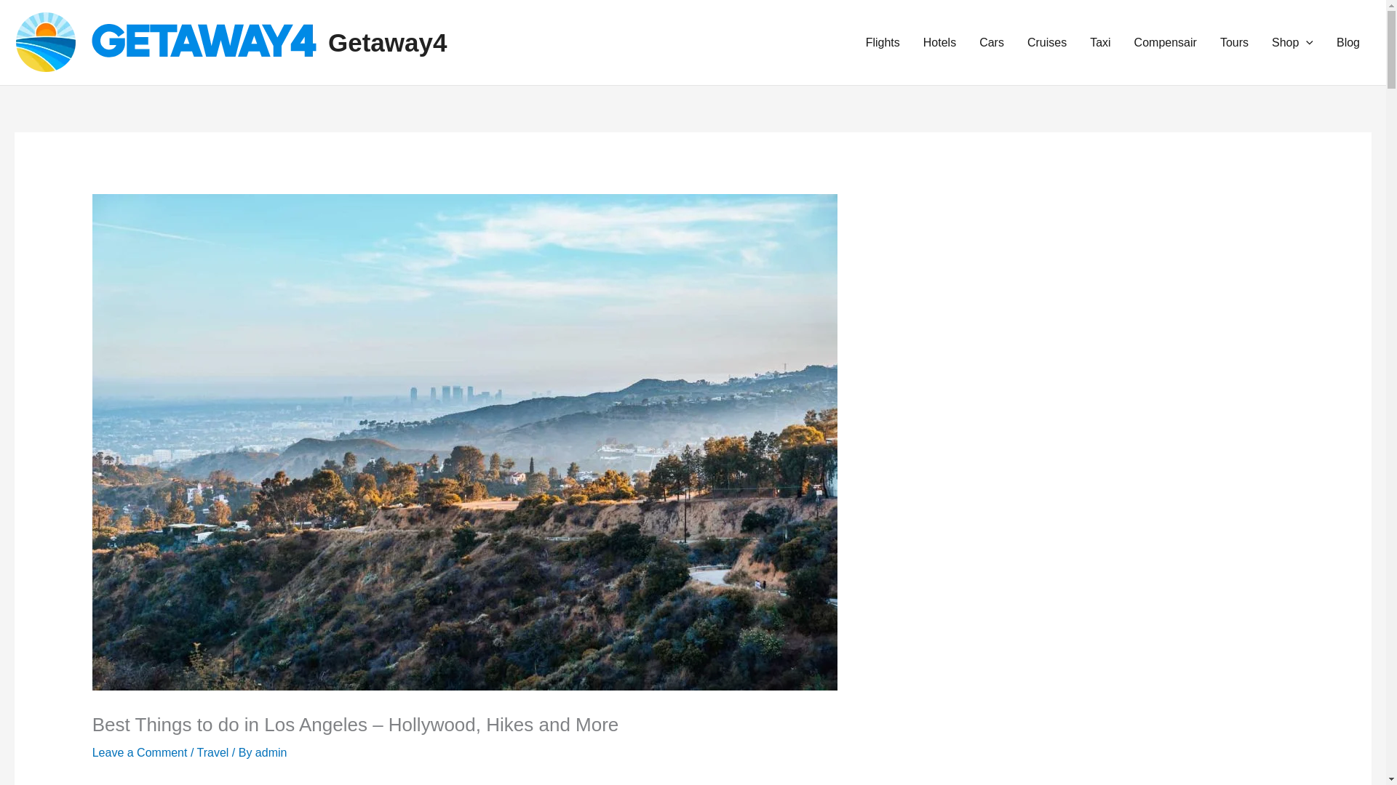 The width and height of the screenshot is (1397, 785). I want to click on Compensair, so click(1166, 42).